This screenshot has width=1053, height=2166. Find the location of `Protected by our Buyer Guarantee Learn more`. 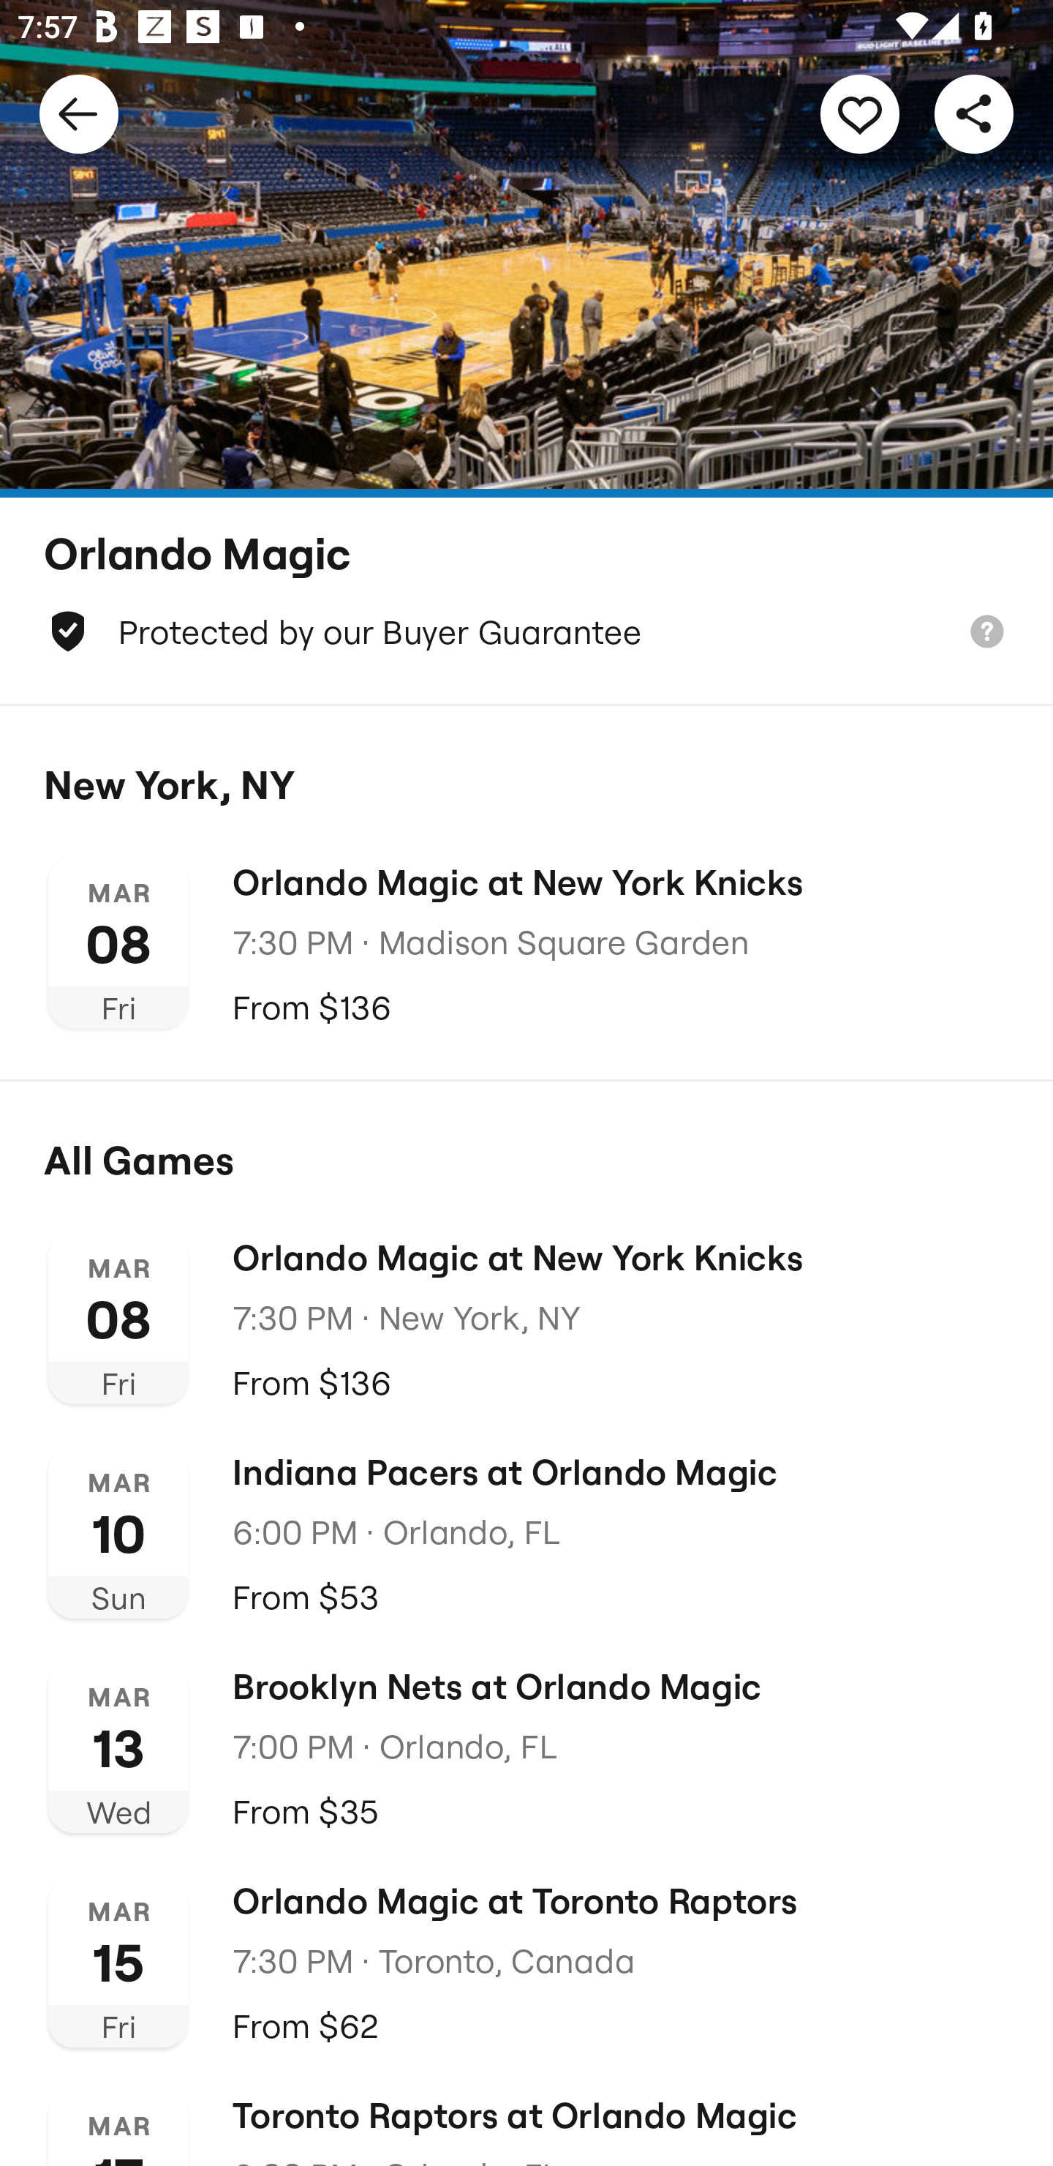

Protected by our Buyer Guarantee Learn more is located at coordinates (526, 631).